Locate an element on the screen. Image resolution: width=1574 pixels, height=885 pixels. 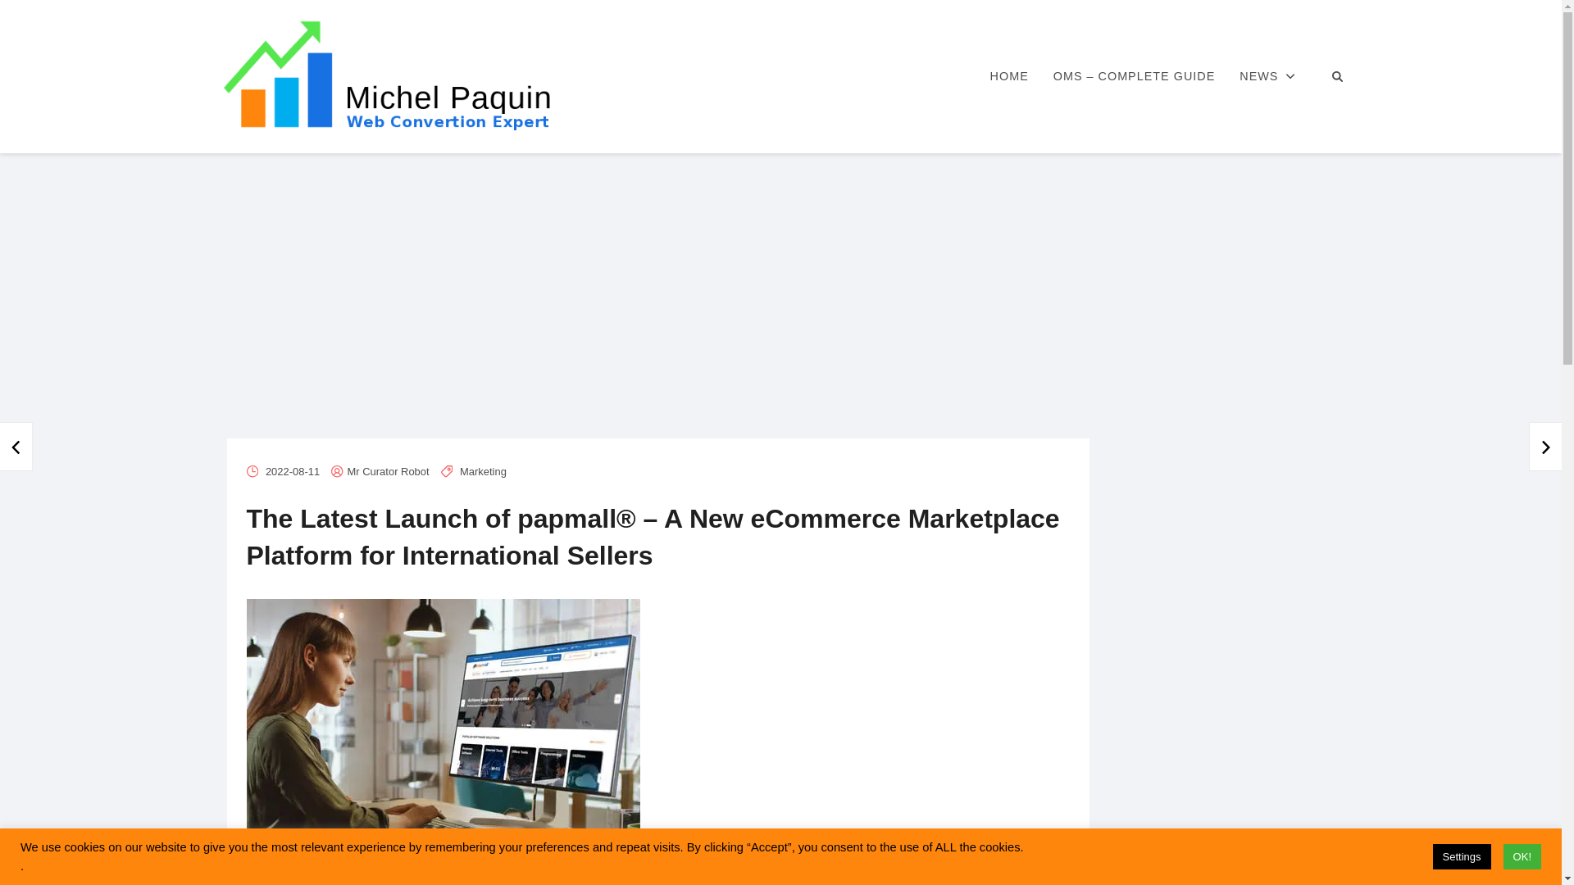
HOME is located at coordinates (1008, 76).